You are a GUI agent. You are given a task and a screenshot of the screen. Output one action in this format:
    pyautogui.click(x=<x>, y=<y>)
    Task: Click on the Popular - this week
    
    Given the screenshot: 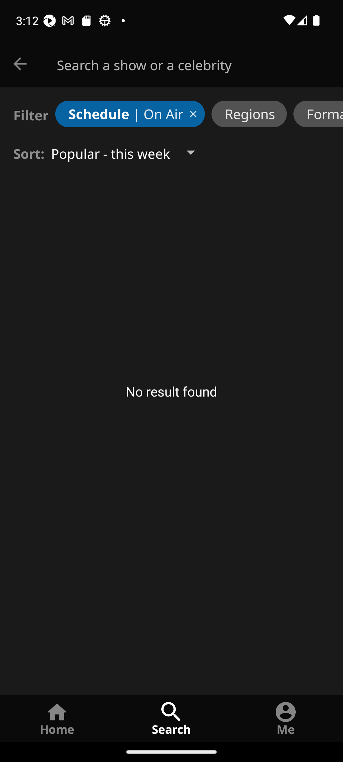 What is the action you would take?
    pyautogui.click(x=131, y=152)
    